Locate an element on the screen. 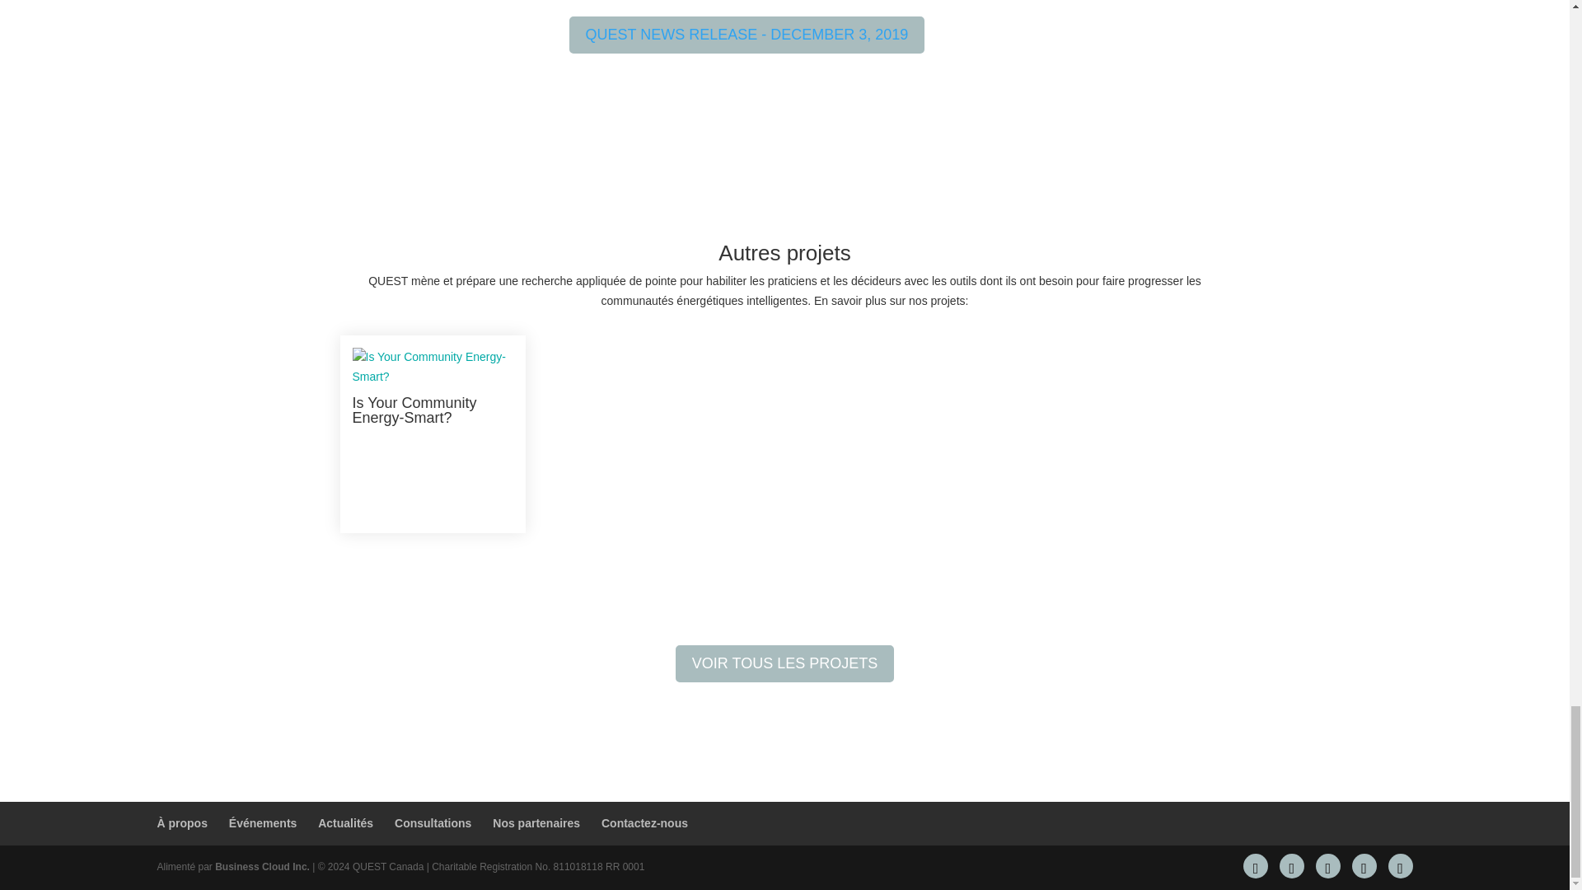 The width and height of the screenshot is (1582, 890). Is Your Community Energy-Smart? is located at coordinates (433, 368).